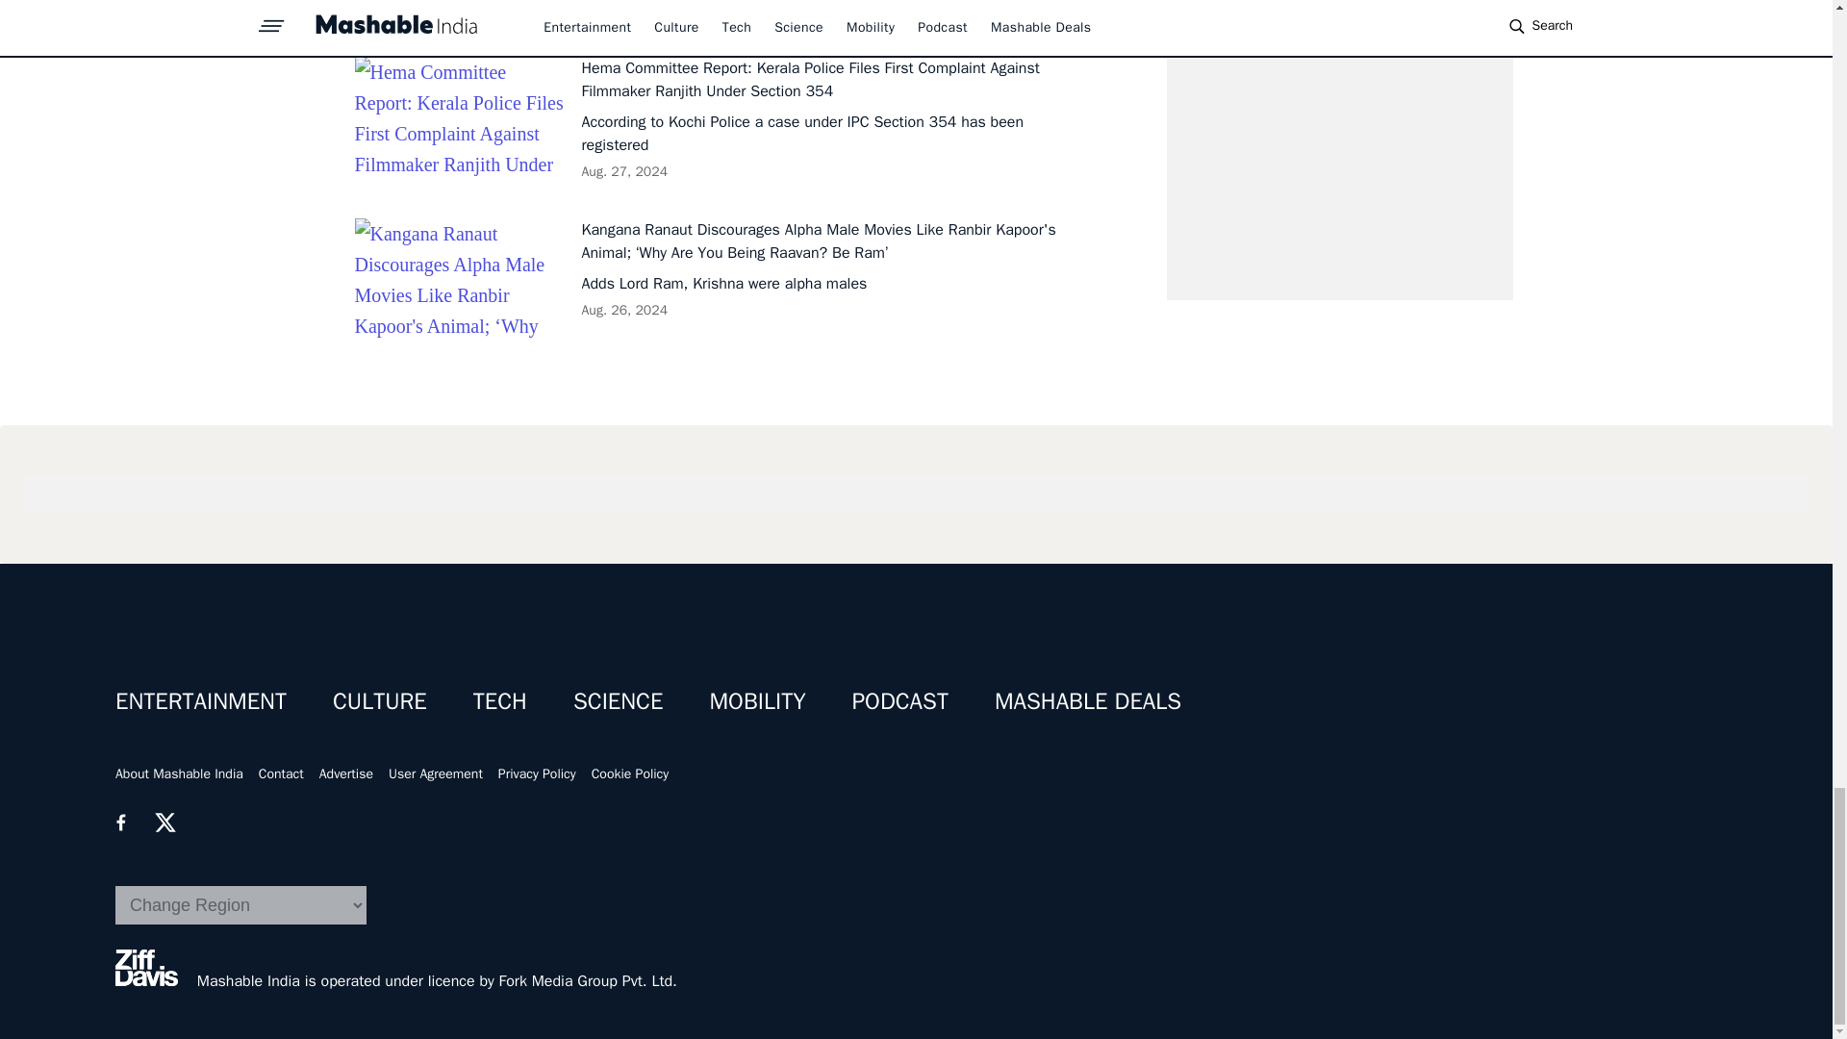 The width and height of the screenshot is (1847, 1039). What do you see at coordinates (618, 700) in the screenshot?
I see `SCIENCE` at bounding box center [618, 700].